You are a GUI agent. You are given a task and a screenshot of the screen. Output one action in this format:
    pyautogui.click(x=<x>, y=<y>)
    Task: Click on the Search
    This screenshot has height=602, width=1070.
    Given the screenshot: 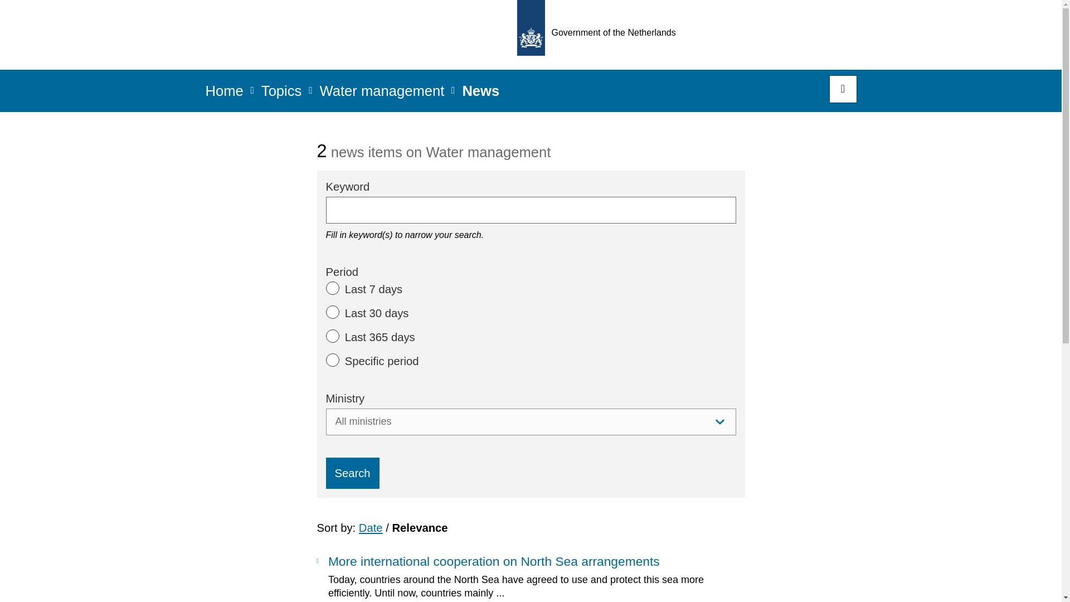 What is the action you would take?
    pyautogui.click(x=352, y=473)
    